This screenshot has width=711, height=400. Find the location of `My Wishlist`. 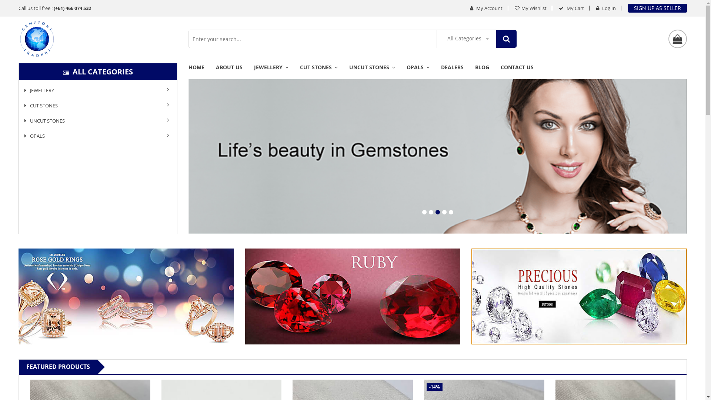

My Wishlist is located at coordinates (531, 8).